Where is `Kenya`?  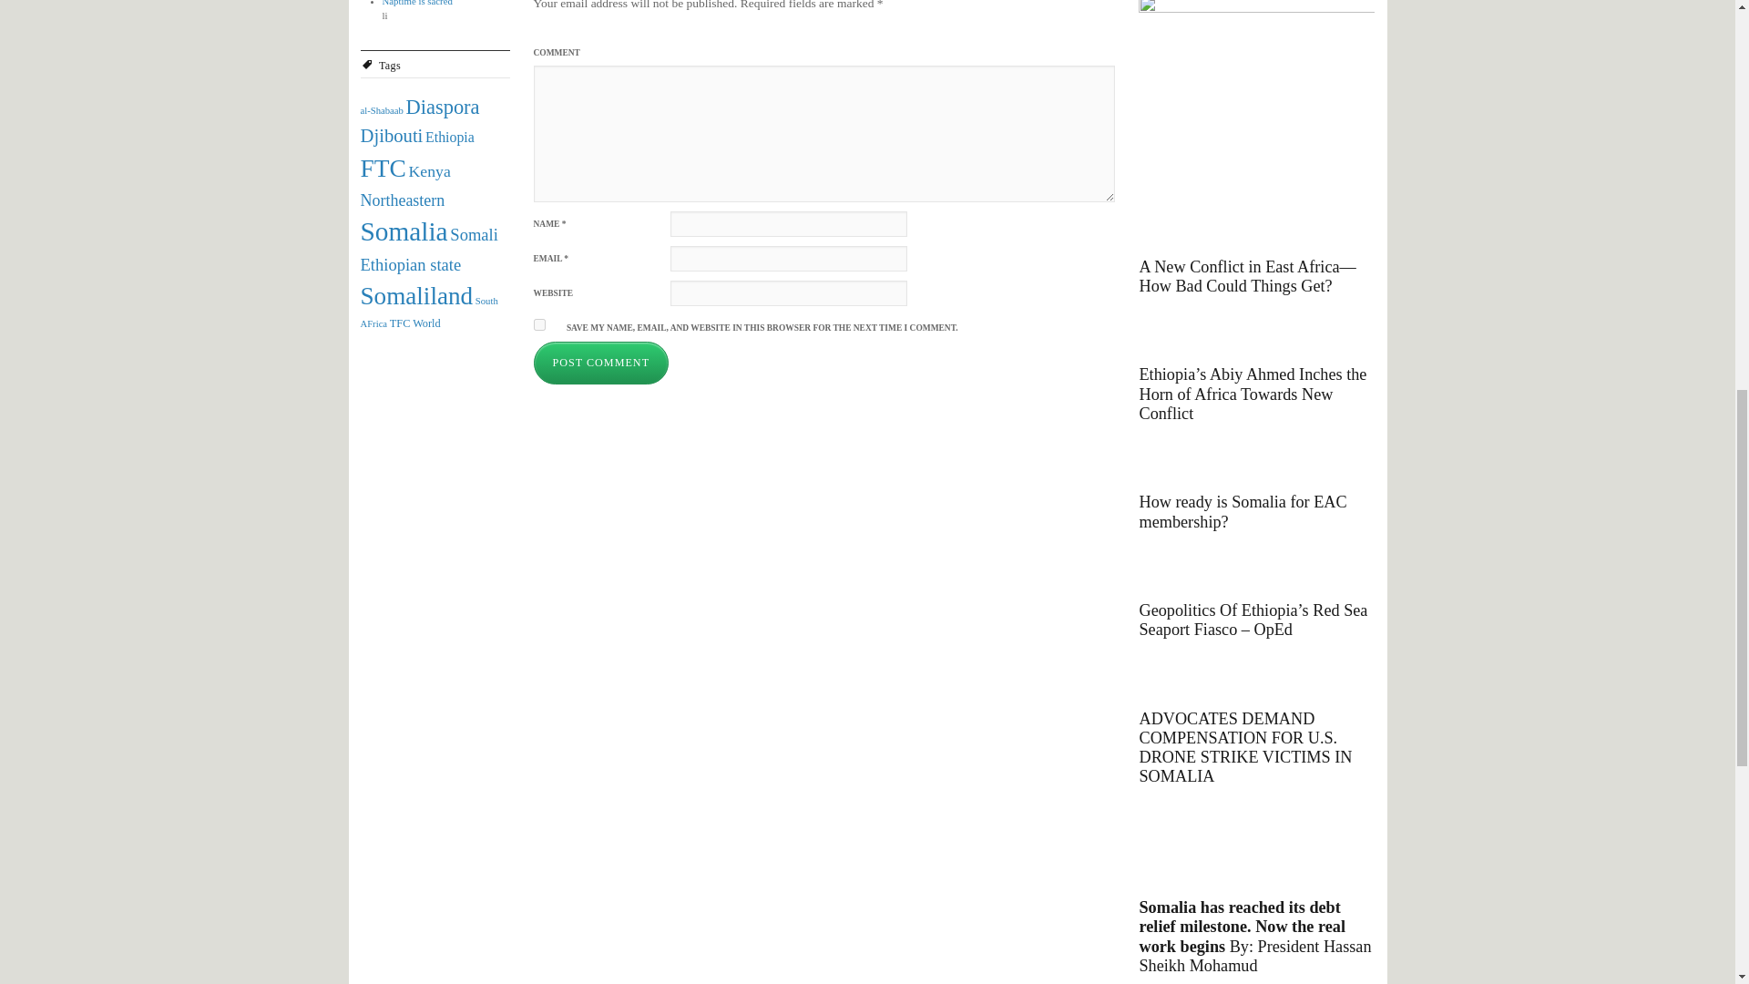 Kenya is located at coordinates (430, 171).